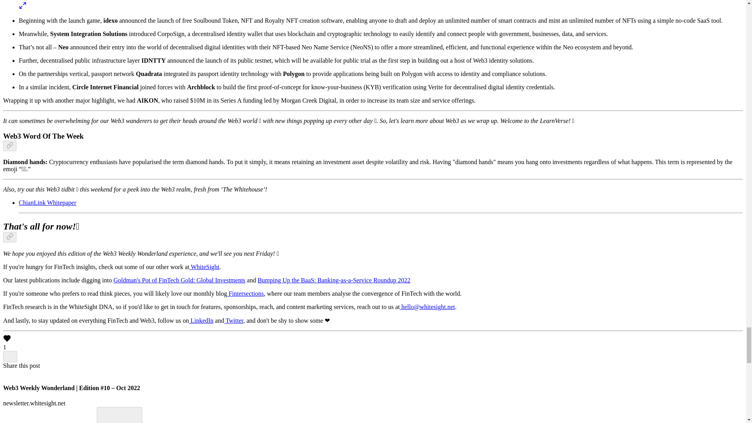 The image size is (752, 423). Describe the element at coordinates (48, 202) in the screenshot. I see `ChianLink Whitepaper` at that location.